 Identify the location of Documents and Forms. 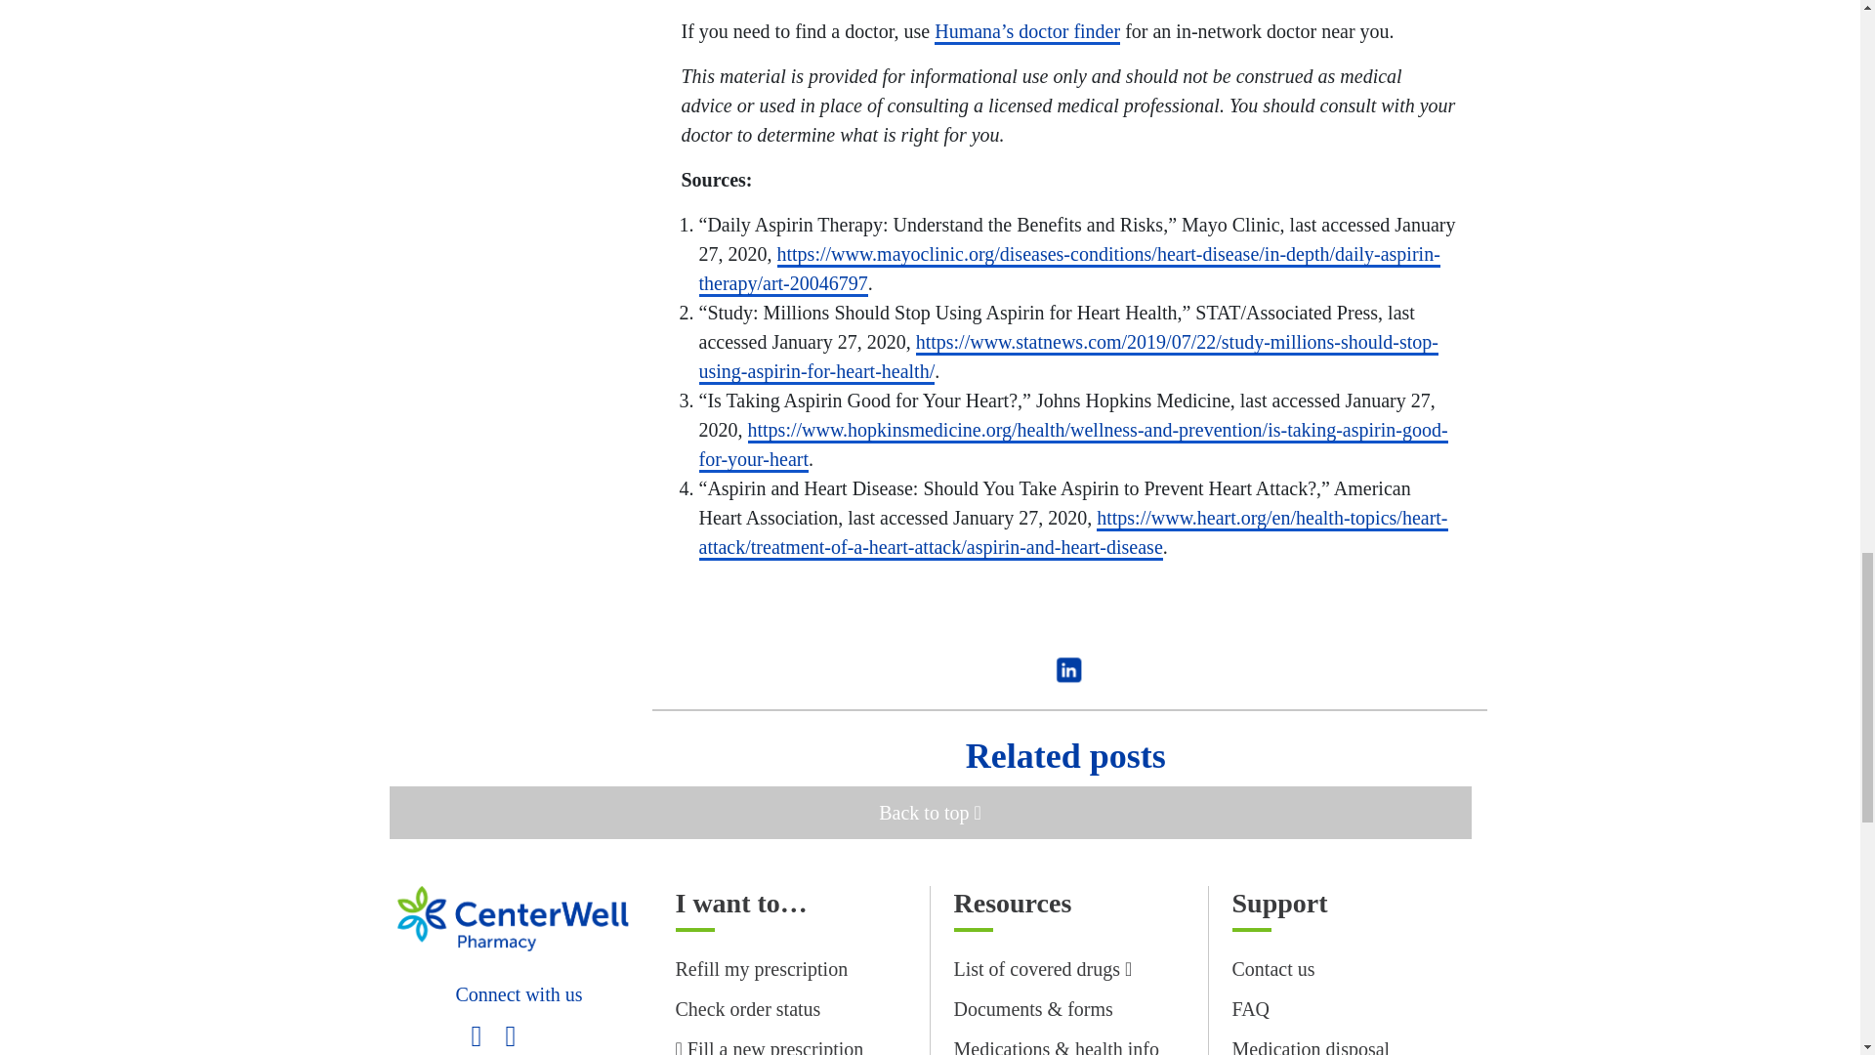
(1031, 1008).